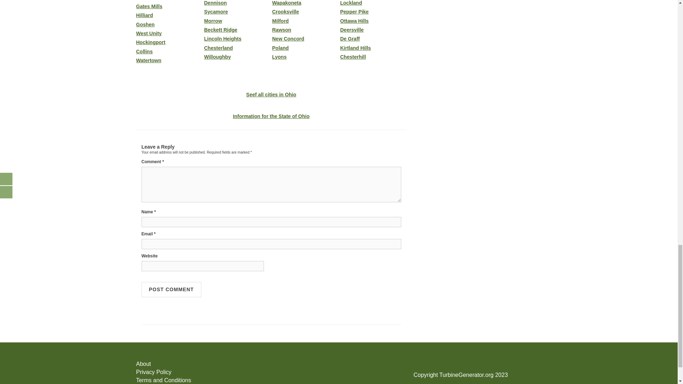 The width and height of the screenshot is (683, 384). I want to click on Watertown, so click(169, 60).